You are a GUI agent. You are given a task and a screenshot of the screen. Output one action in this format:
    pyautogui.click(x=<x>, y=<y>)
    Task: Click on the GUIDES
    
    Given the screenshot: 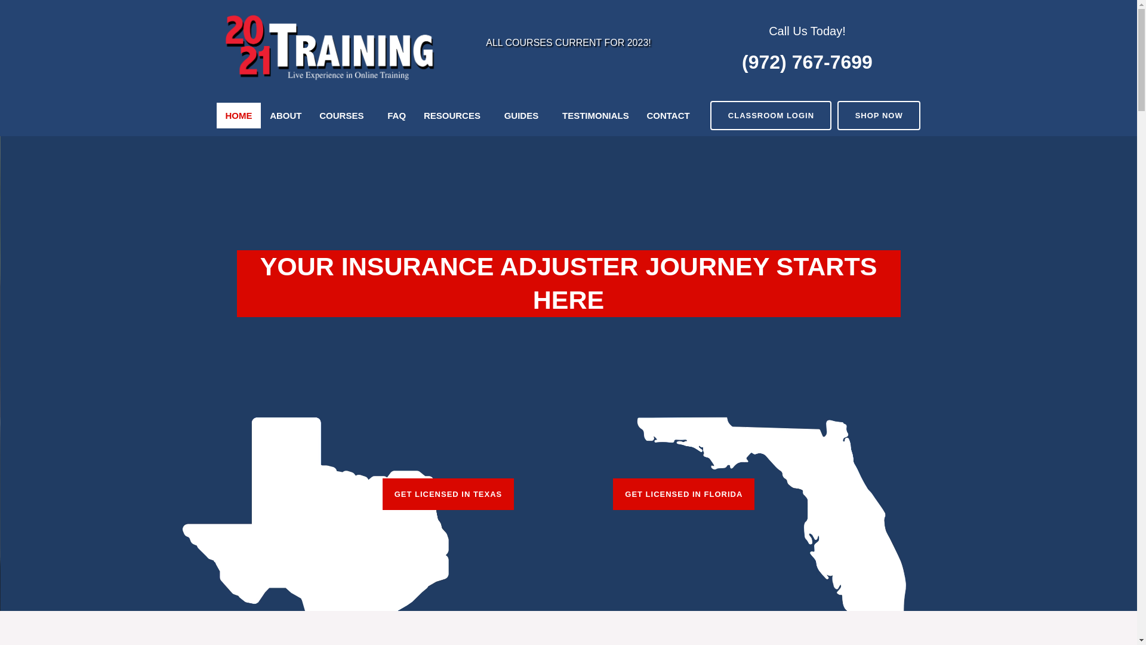 What is the action you would take?
    pyautogui.click(x=524, y=116)
    